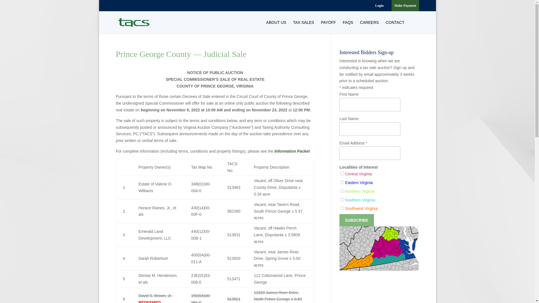 This screenshot has height=303, width=539. What do you see at coordinates (357, 220) in the screenshot?
I see `Subscribe` at bounding box center [357, 220].